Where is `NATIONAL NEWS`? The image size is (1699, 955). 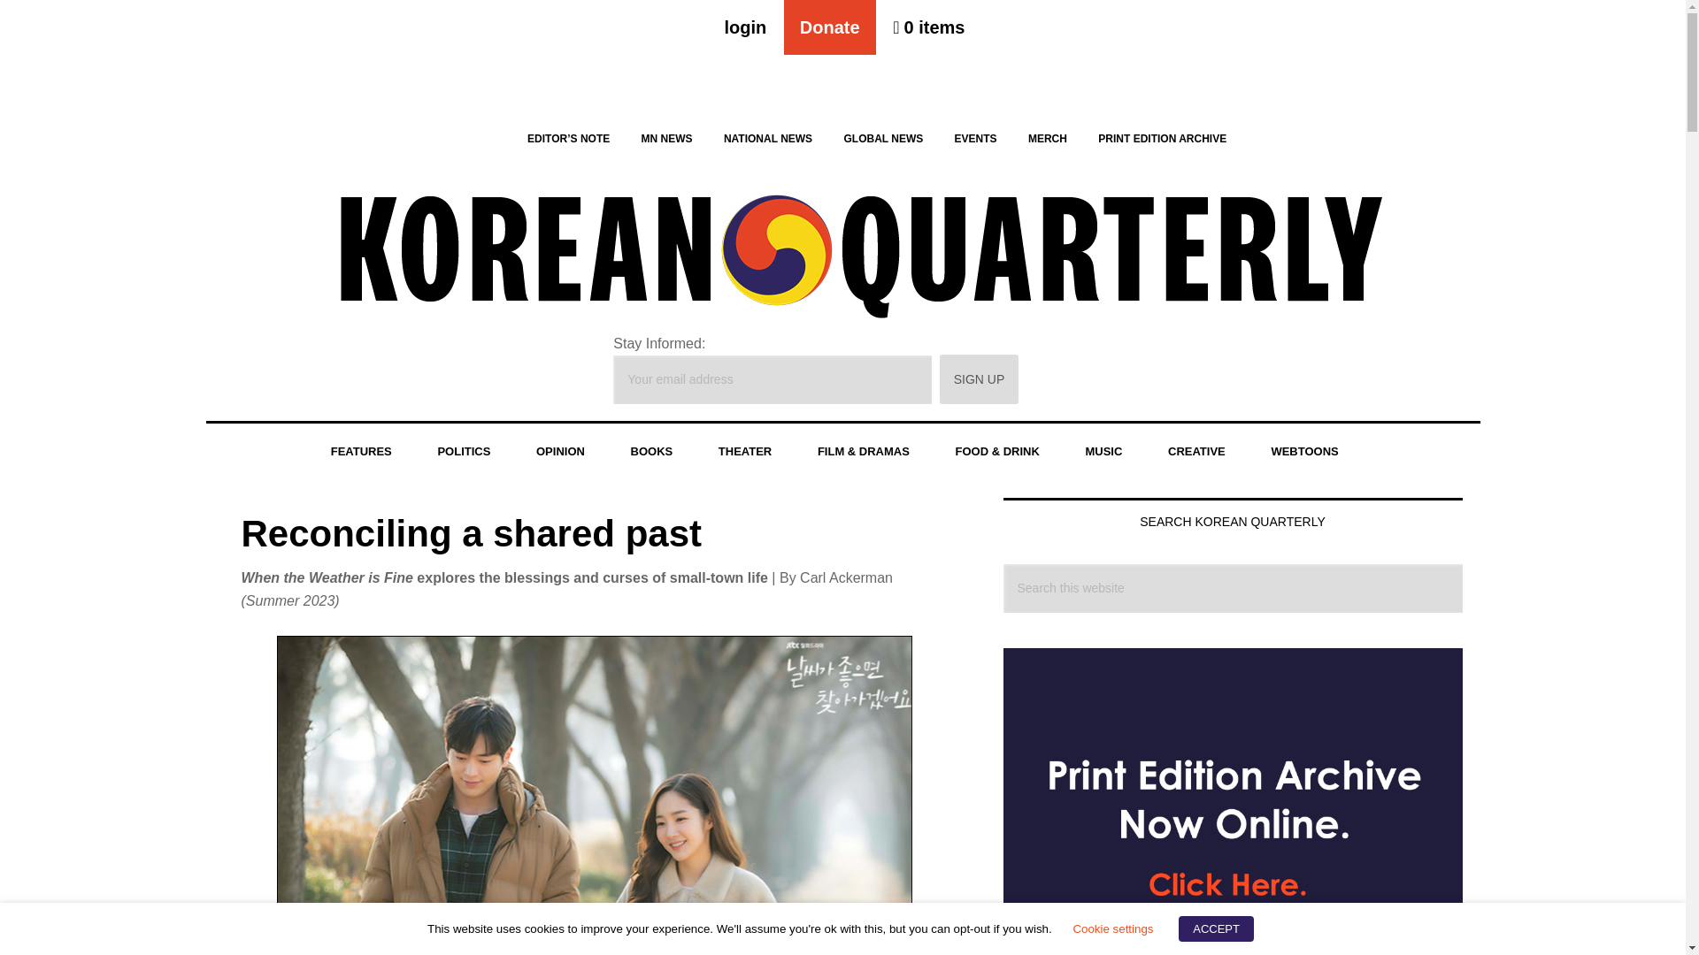
NATIONAL NEWS is located at coordinates (768, 138).